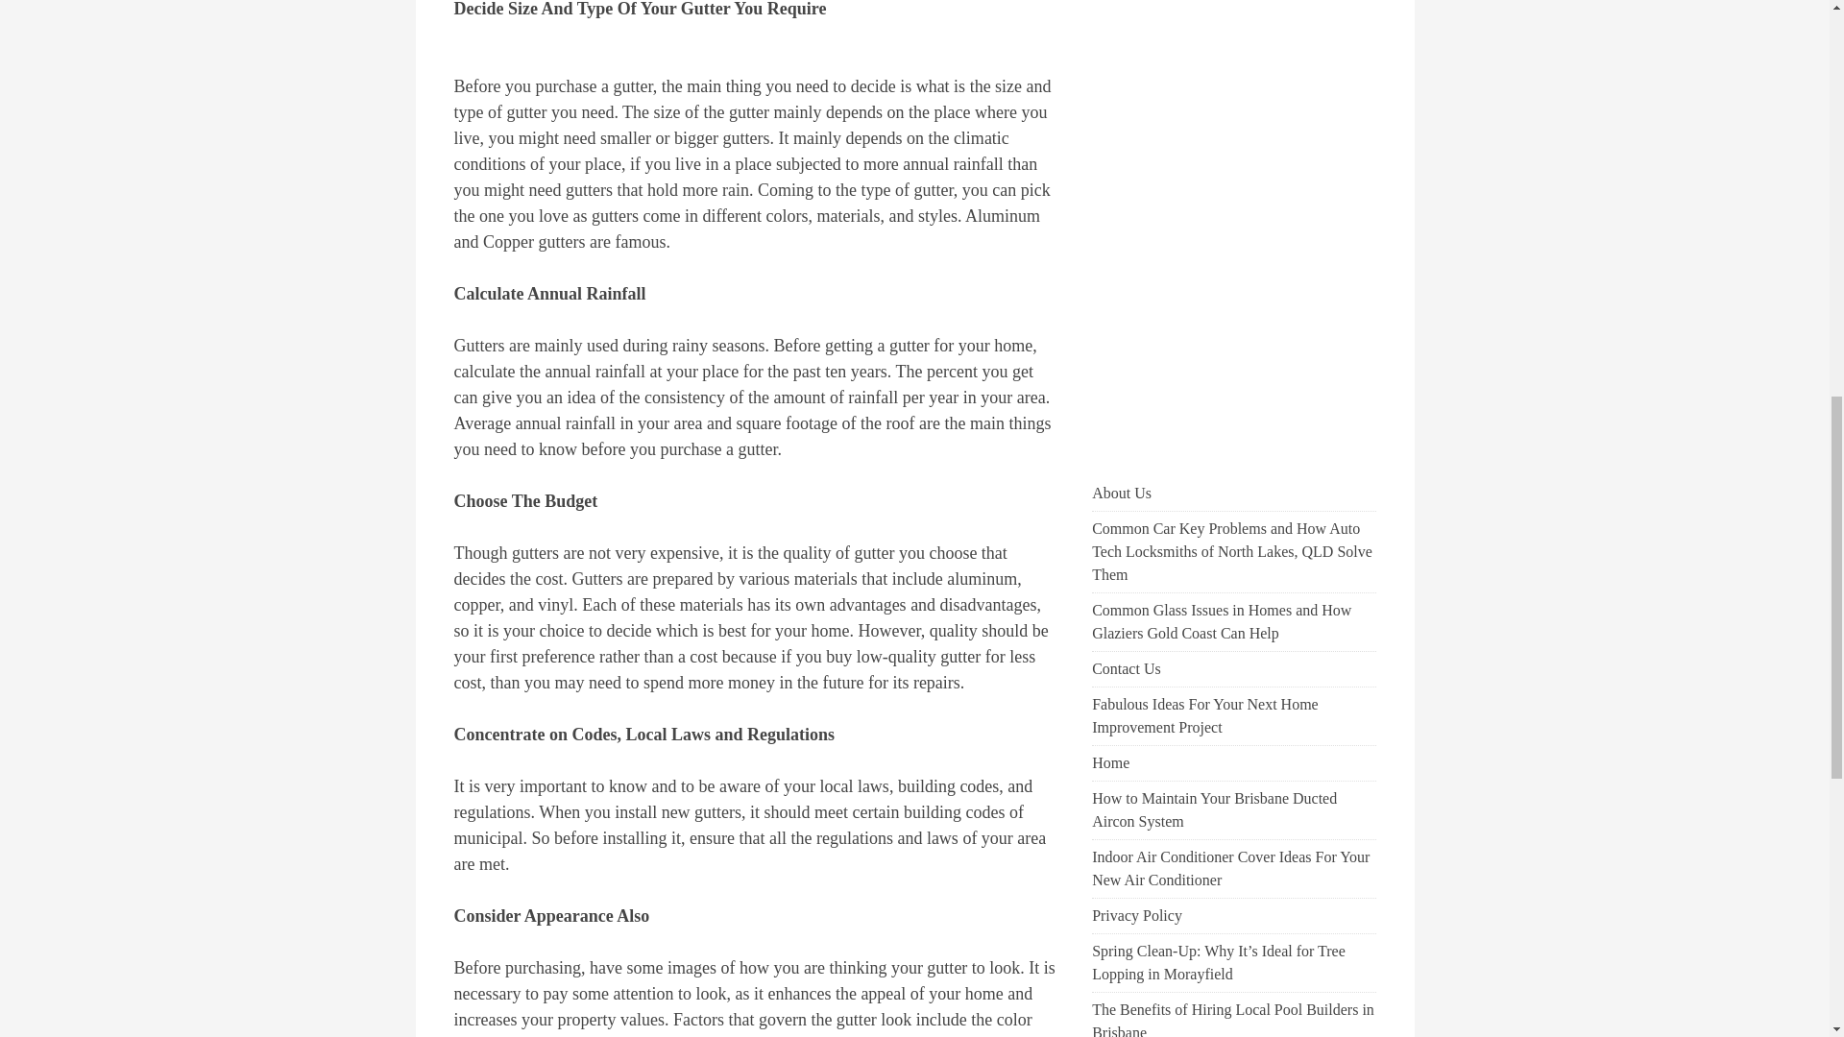  Describe the element at coordinates (1136, 916) in the screenshot. I see `Privacy Policy` at that location.